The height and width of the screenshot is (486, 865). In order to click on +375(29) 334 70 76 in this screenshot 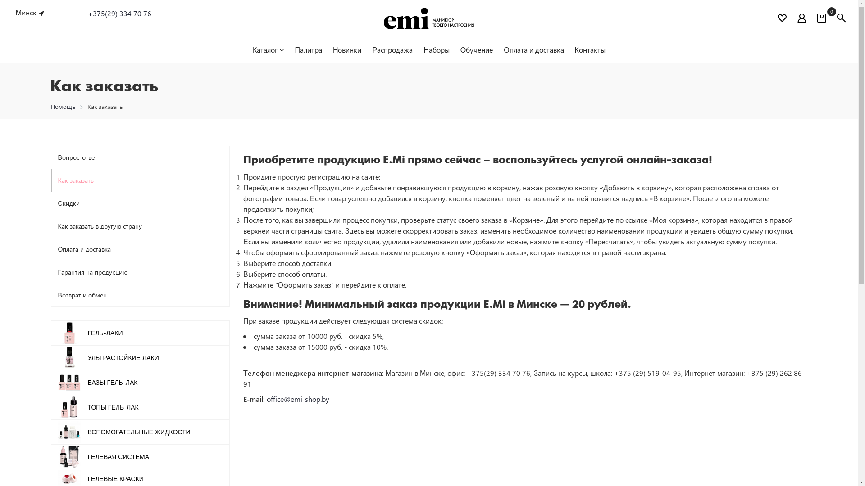, I will do `click(120, 13)`.